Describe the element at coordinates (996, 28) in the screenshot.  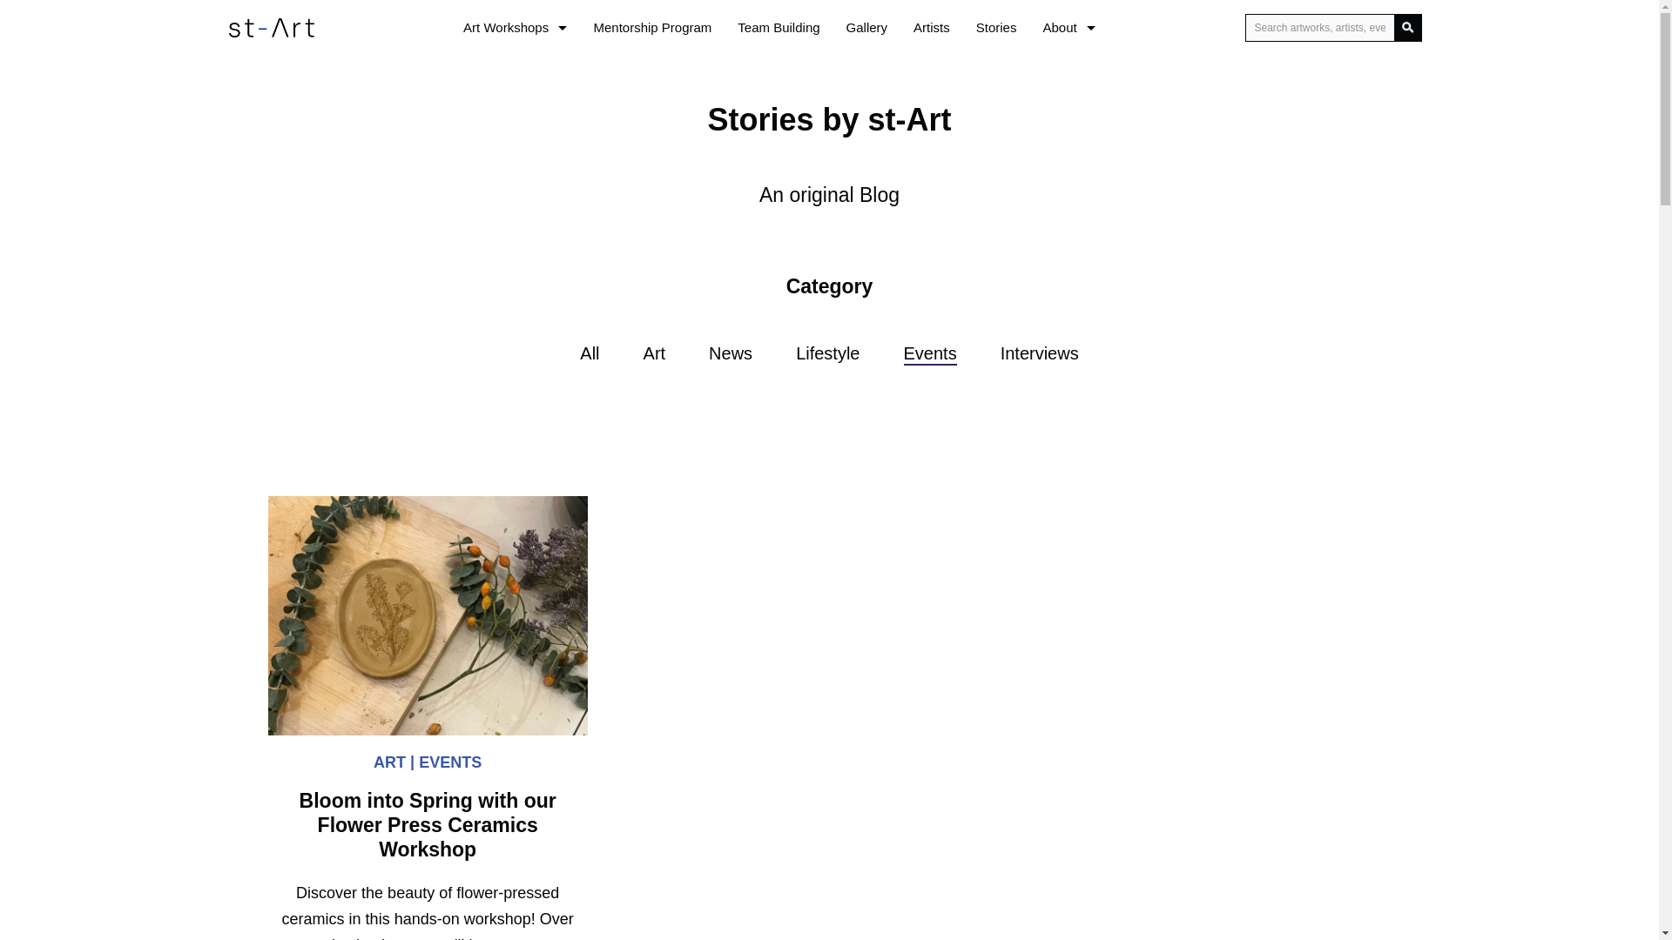
I see `Stories` at that location.